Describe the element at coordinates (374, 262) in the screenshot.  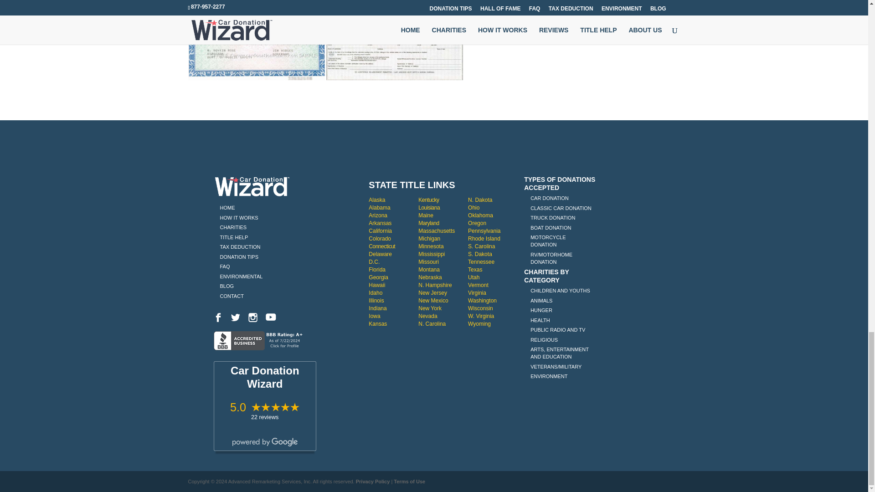
I see `Delaware Title Instructions` at that location.